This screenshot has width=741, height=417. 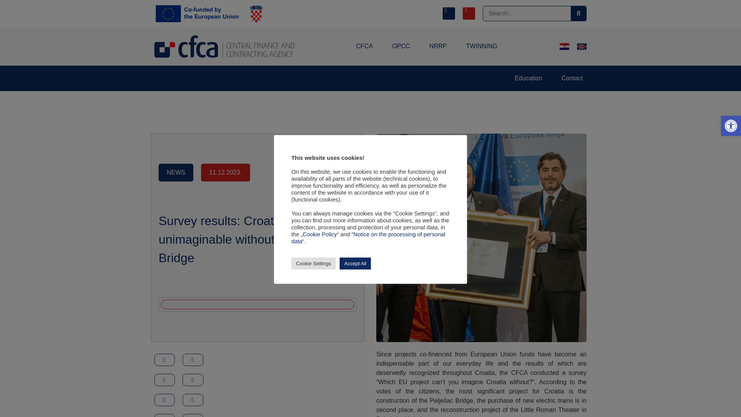 What do you see at coordinates (364, 46) in the screenshot?
I see `CFCA` at bounding box center [364, 46].